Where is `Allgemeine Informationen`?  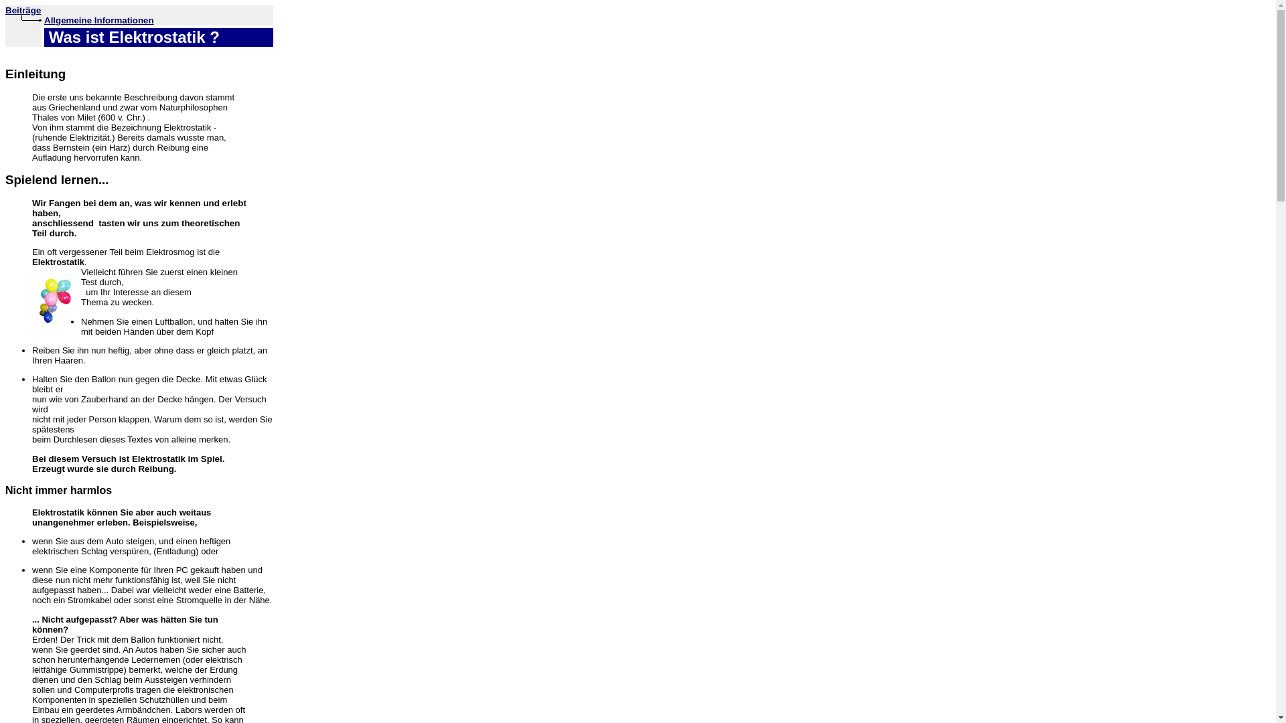
Allgemeine Informationen is located at coordinates (99, 20).